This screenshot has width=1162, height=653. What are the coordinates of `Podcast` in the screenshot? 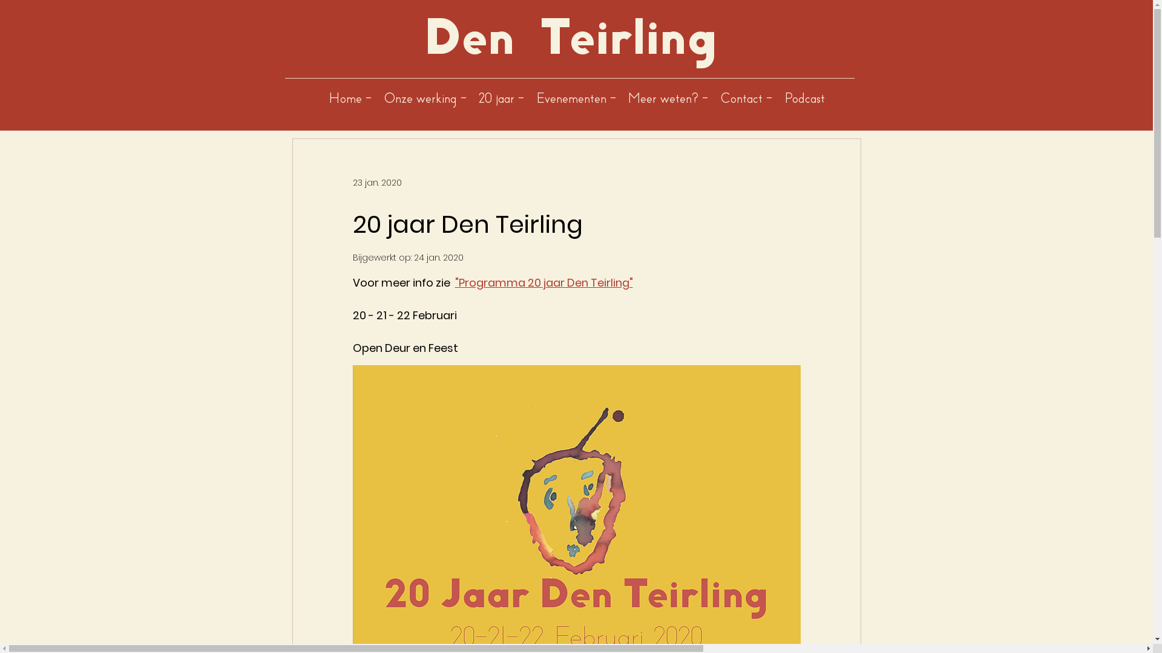 It's located at (805, 98).